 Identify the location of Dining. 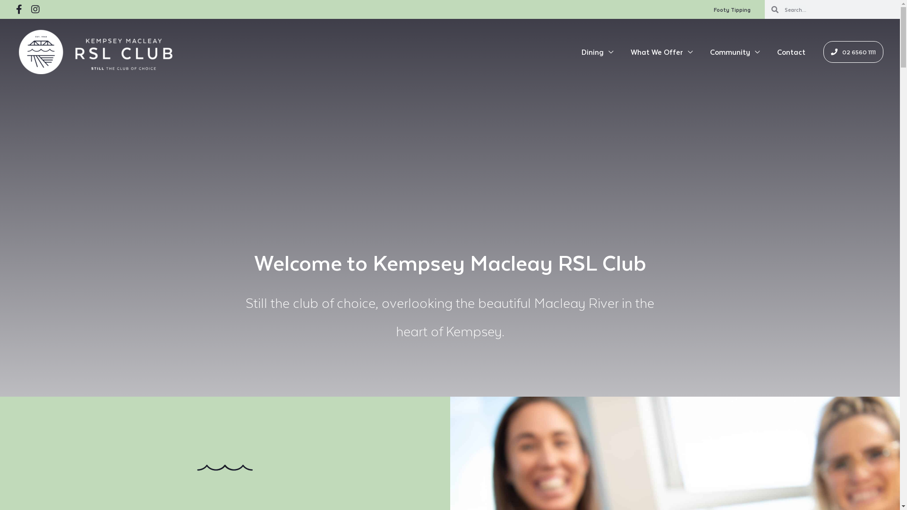
(598, 52).